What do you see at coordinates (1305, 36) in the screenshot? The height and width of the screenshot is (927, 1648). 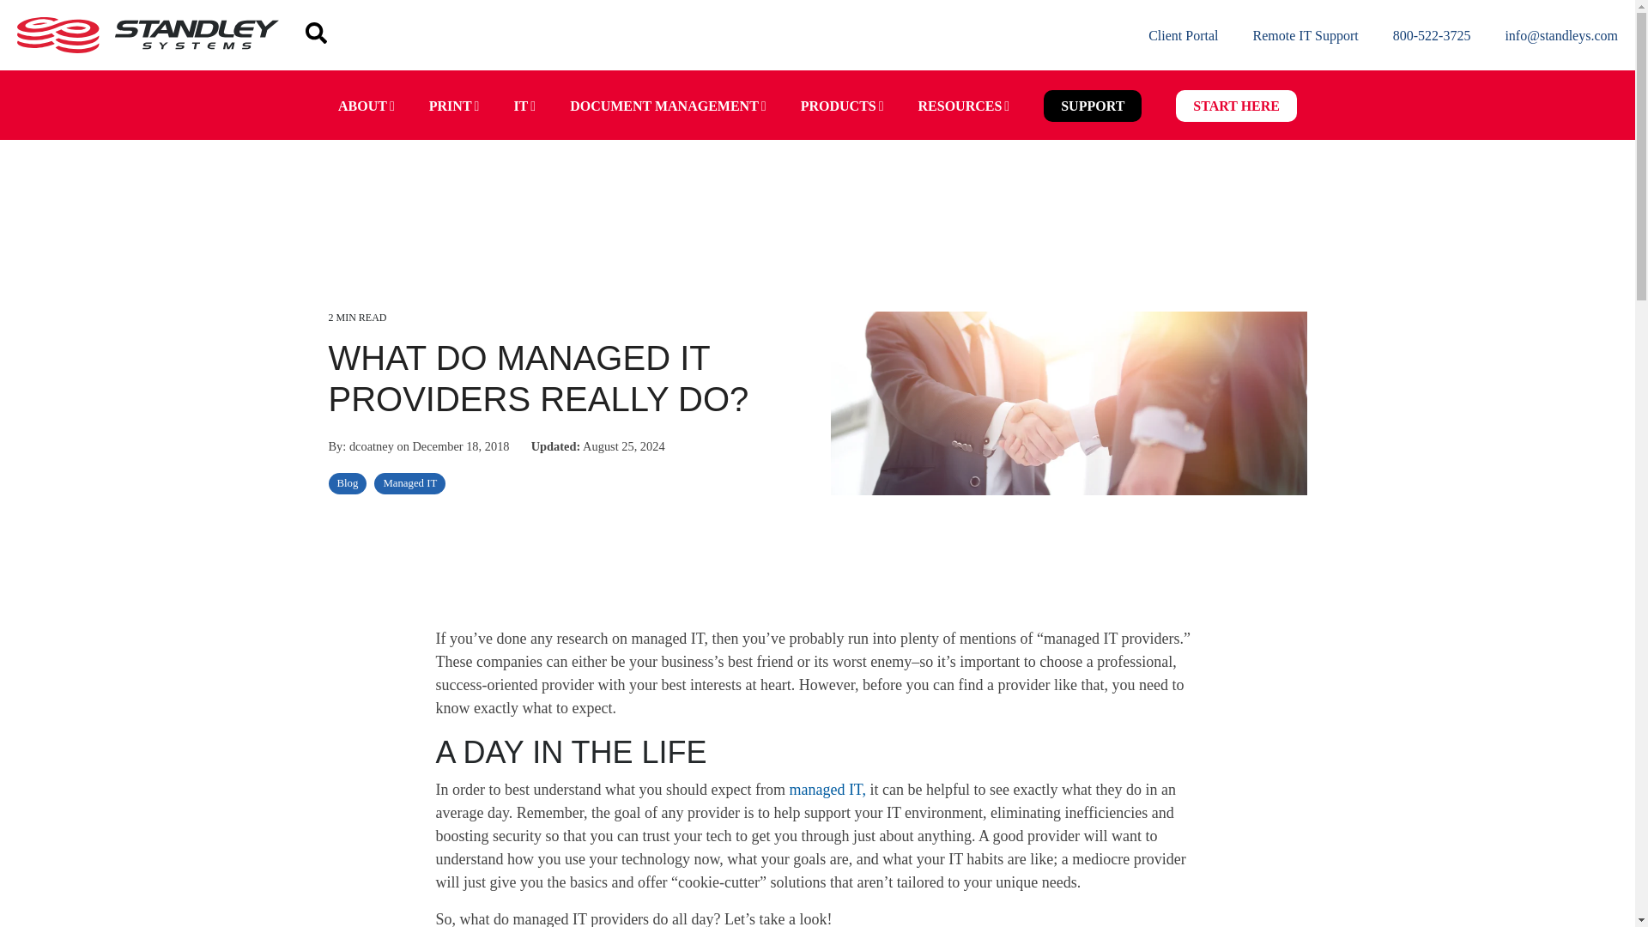 I see `Remote IT Support` at bounding box center [1305, 36].